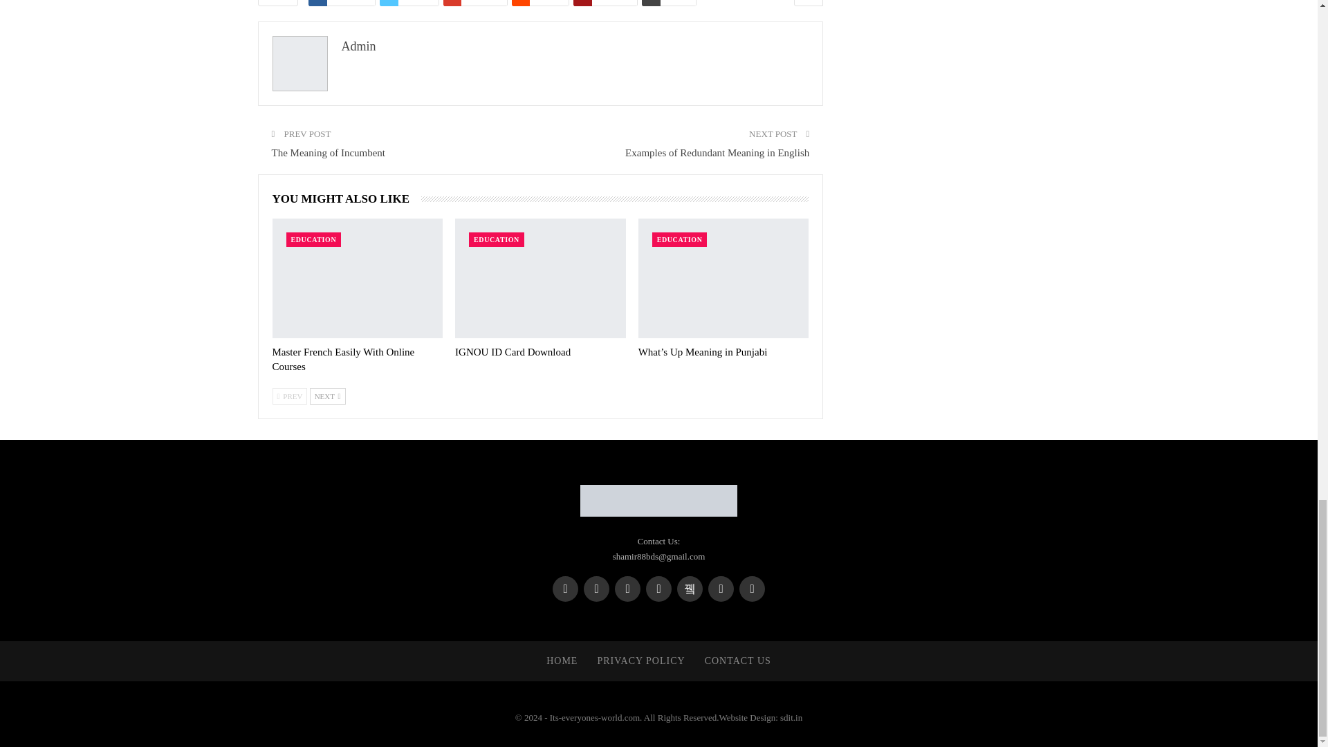  Describe the element at coordinates (513, 352) in the screenshot. I see `IGNOU ID Card Download` at that location.